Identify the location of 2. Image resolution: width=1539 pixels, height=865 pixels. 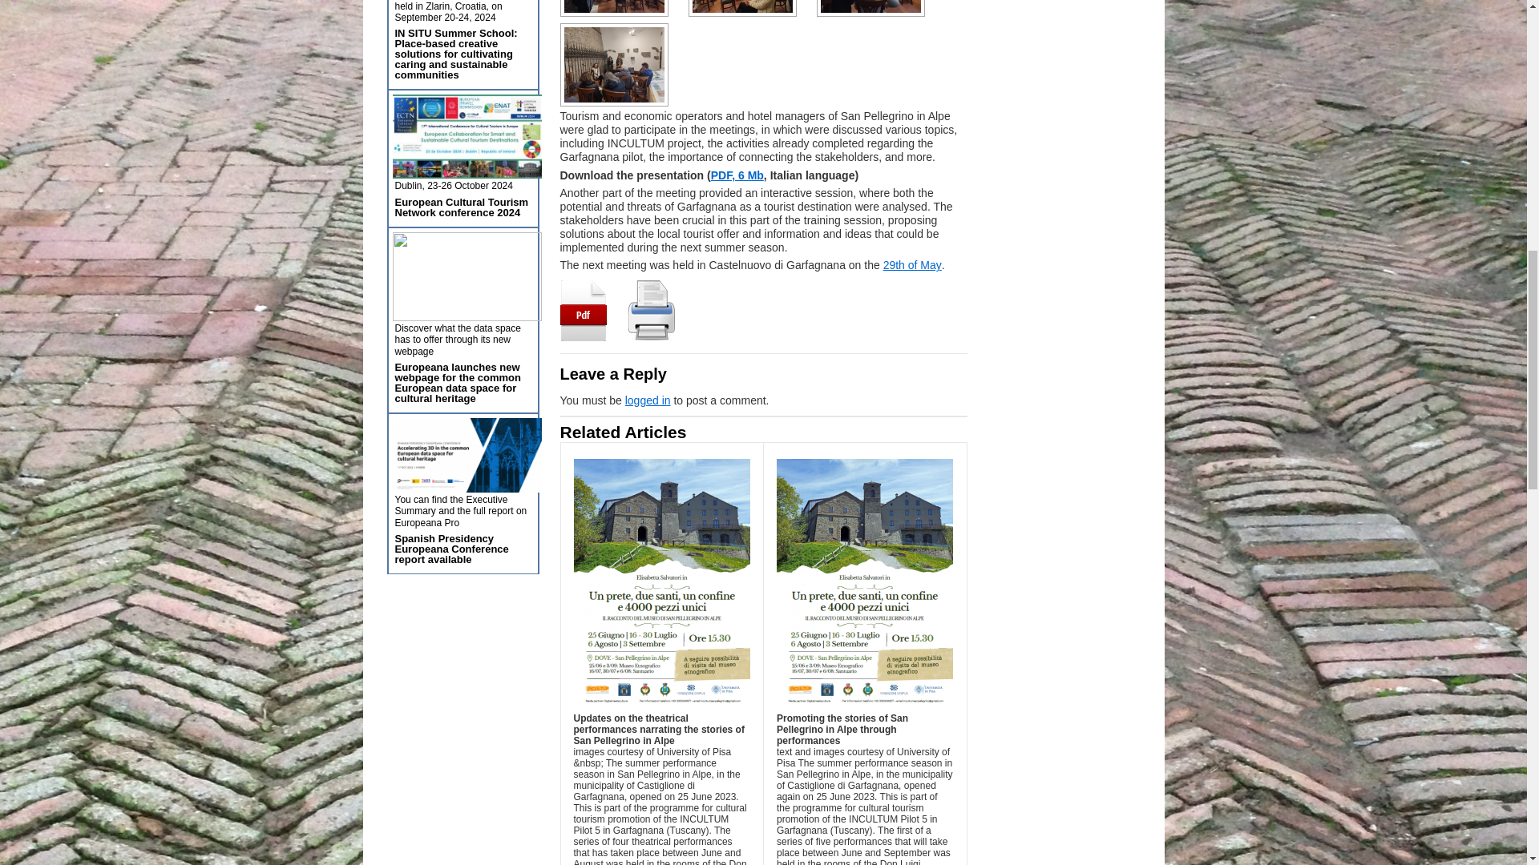
(614, 8).